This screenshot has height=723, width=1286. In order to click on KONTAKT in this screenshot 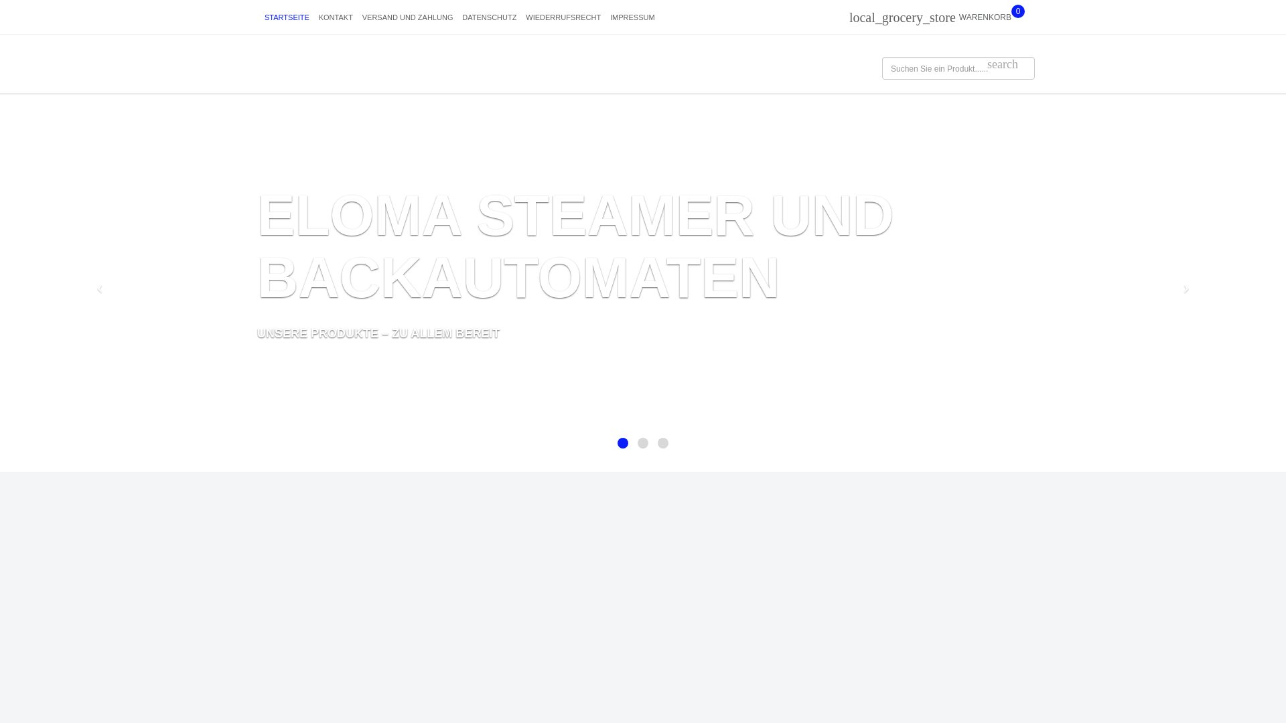, I will do `click(336, 19)`.